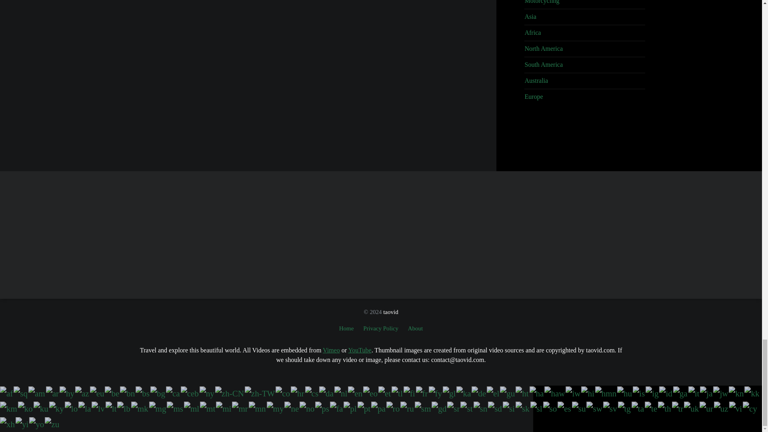 The width and height of the screenshot is (768, 432). What do you see at coordinates (158, 392) in the screenshot?
I see `Bulgarian` at bounding box center [158, 392].